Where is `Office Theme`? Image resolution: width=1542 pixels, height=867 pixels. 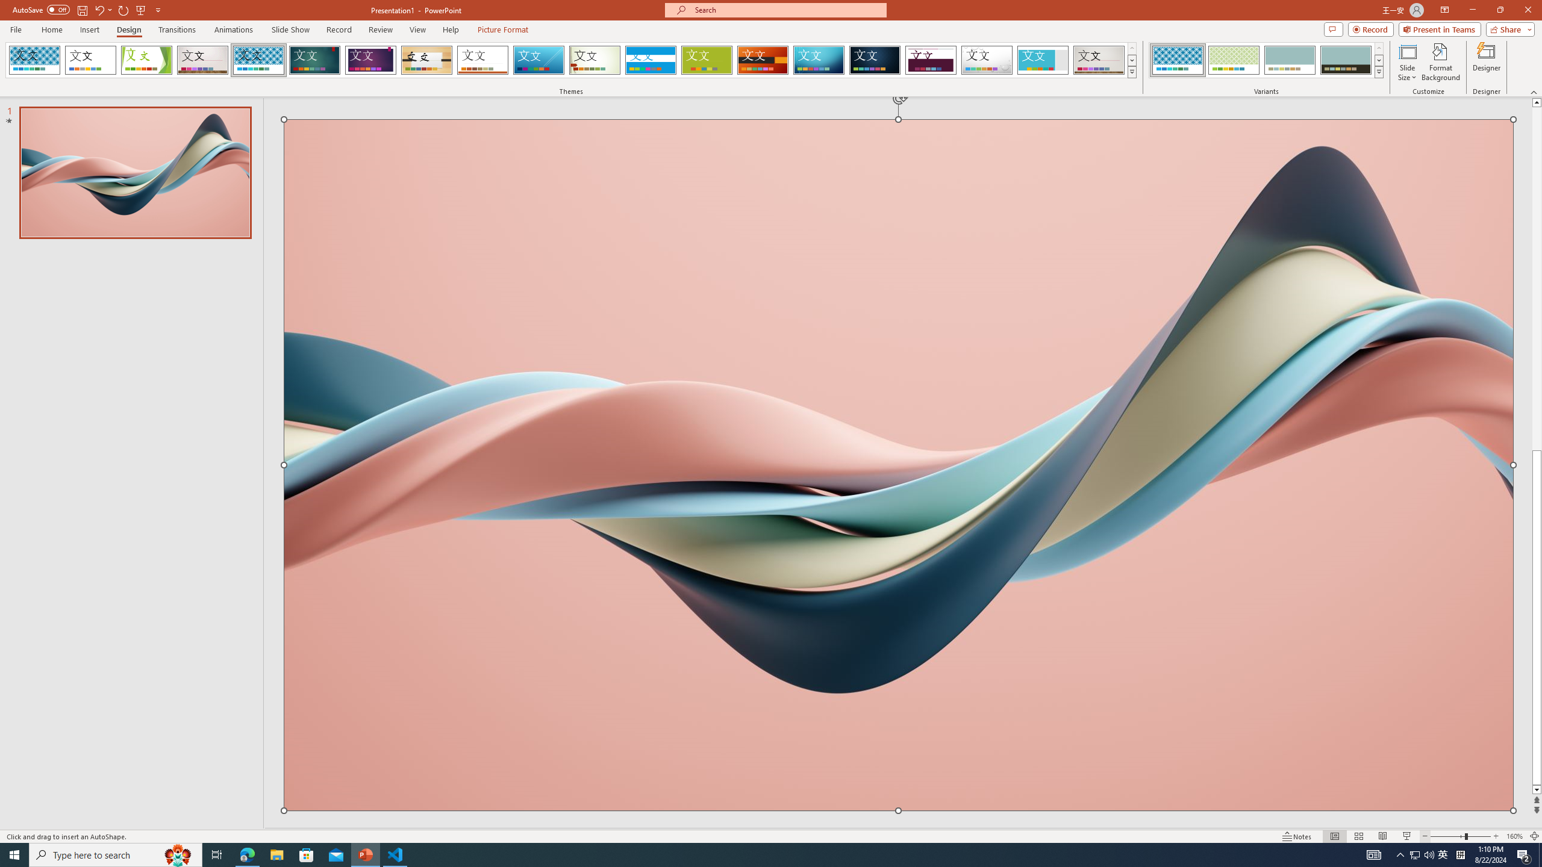
Office Theme is located at coordinates (90, 60).